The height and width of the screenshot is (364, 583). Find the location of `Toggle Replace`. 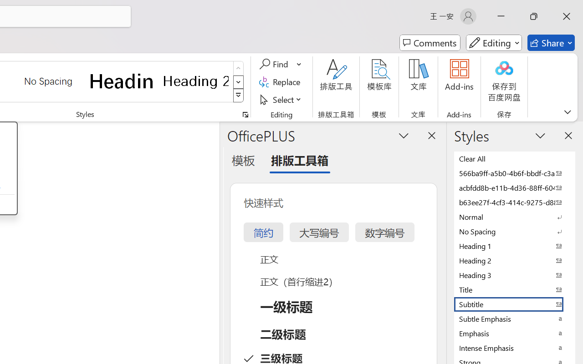

Toggle Replace is located at coordinates (330, 55).